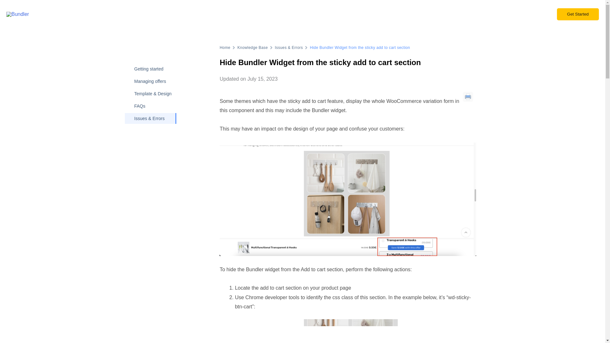 This screenshot has height=343, width=610. I want to click on Documentation, so click(488, 14).